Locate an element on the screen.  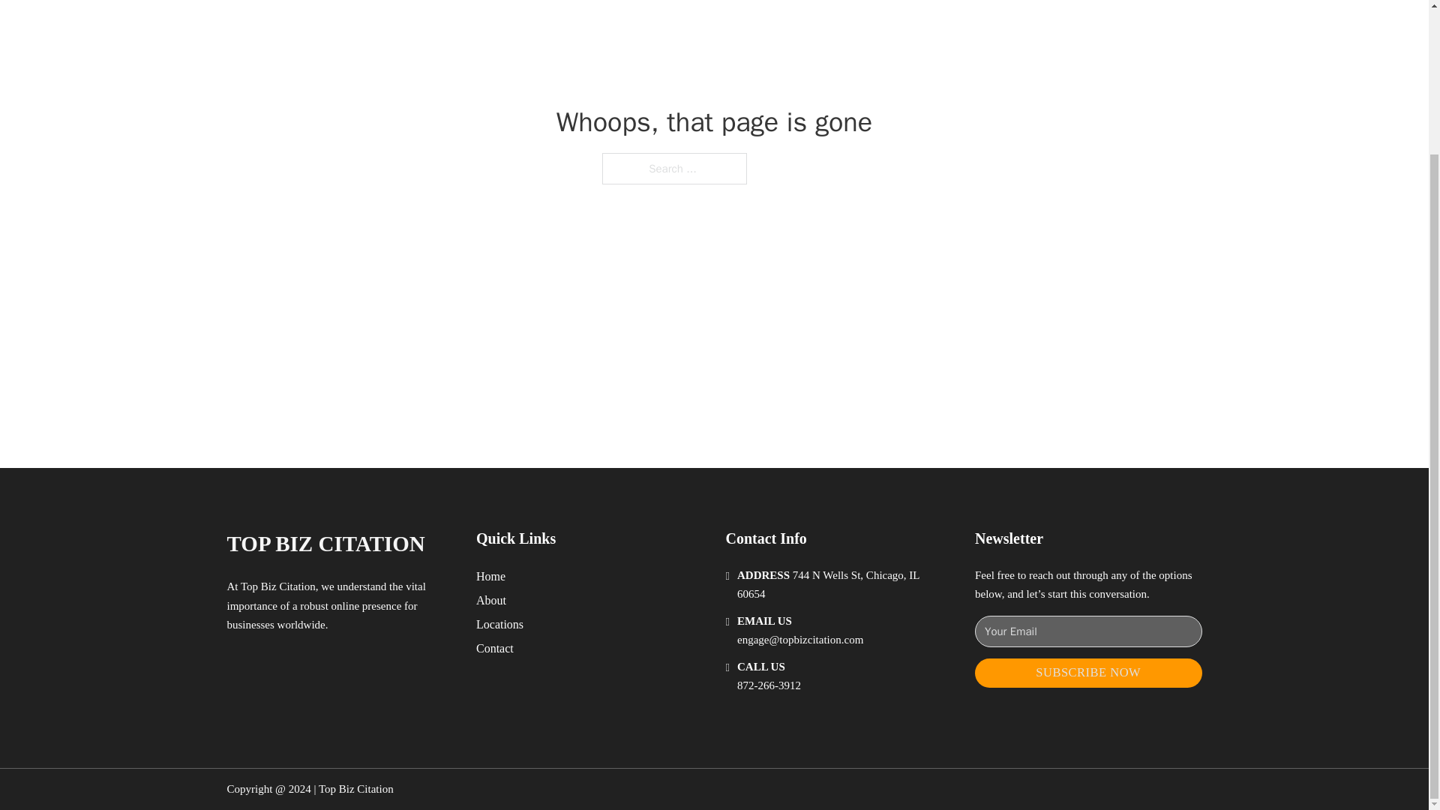
Contact is located at coordinates (495, 648).